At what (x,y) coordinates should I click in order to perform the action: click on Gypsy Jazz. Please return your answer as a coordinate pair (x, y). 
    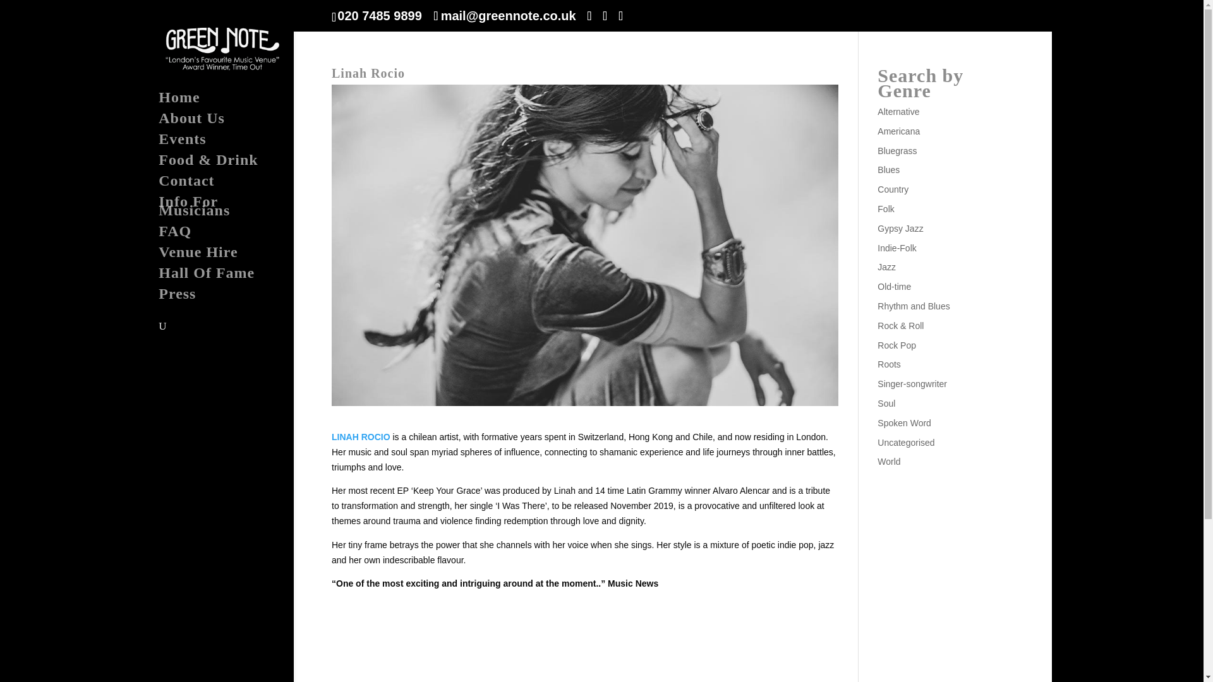
    Looking at the image, I should click on (900, 229).